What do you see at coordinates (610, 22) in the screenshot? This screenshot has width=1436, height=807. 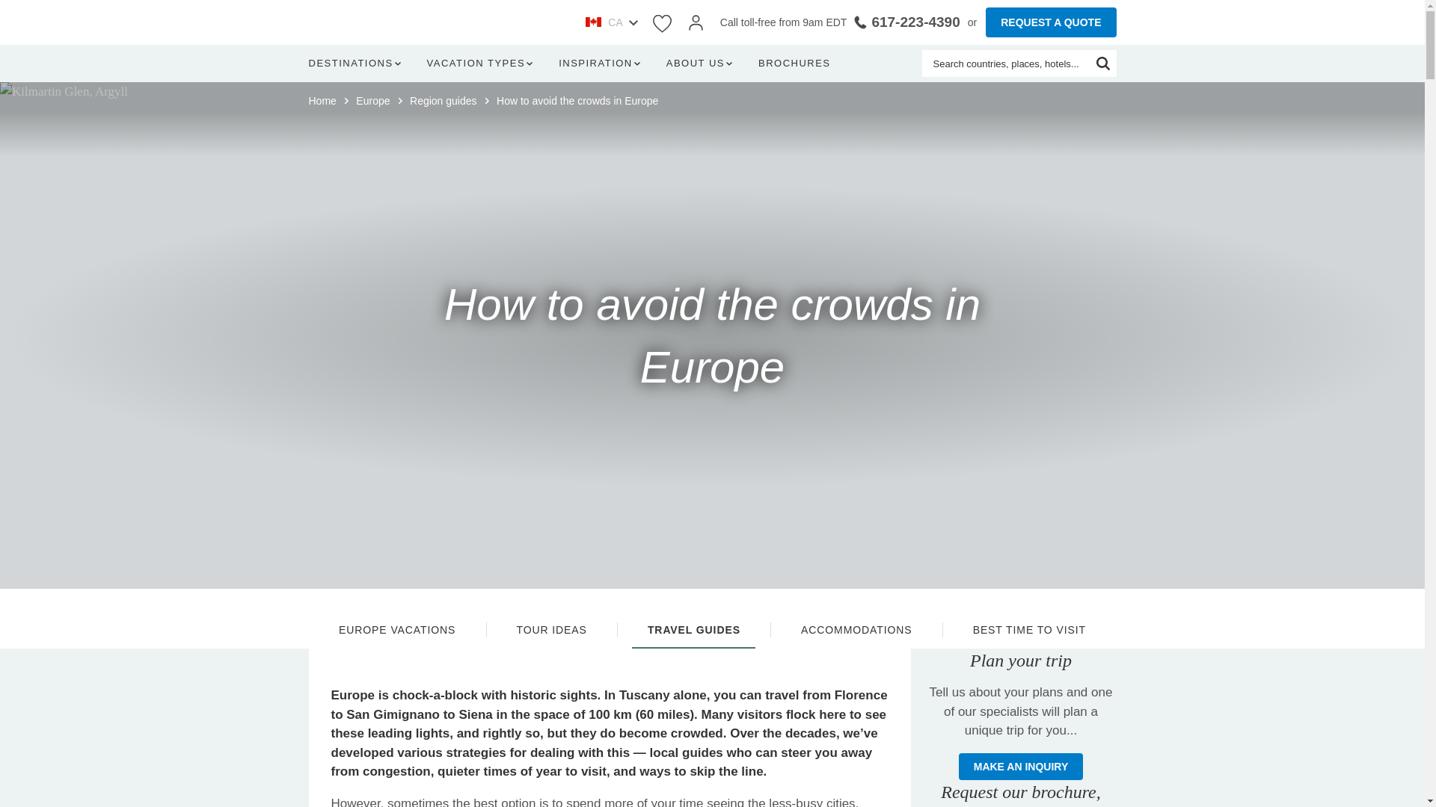 I see `CA` at bounding box center [610, 22].